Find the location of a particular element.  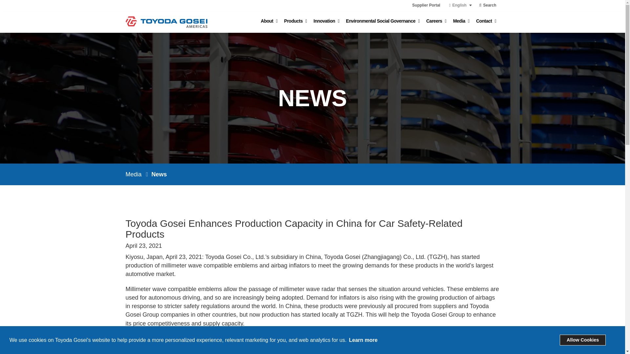

About is located at coordinates (269, 21).